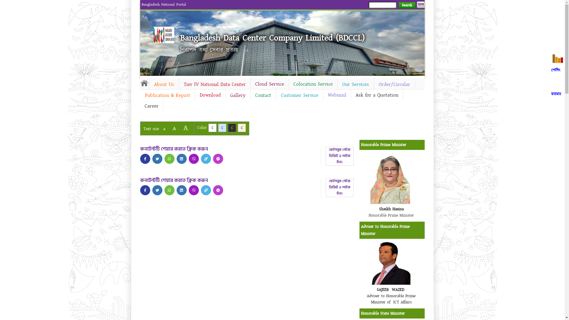 Image resolution: width=569 pixels, height=320 pixels. I want to click on Home, so click(144, 83).